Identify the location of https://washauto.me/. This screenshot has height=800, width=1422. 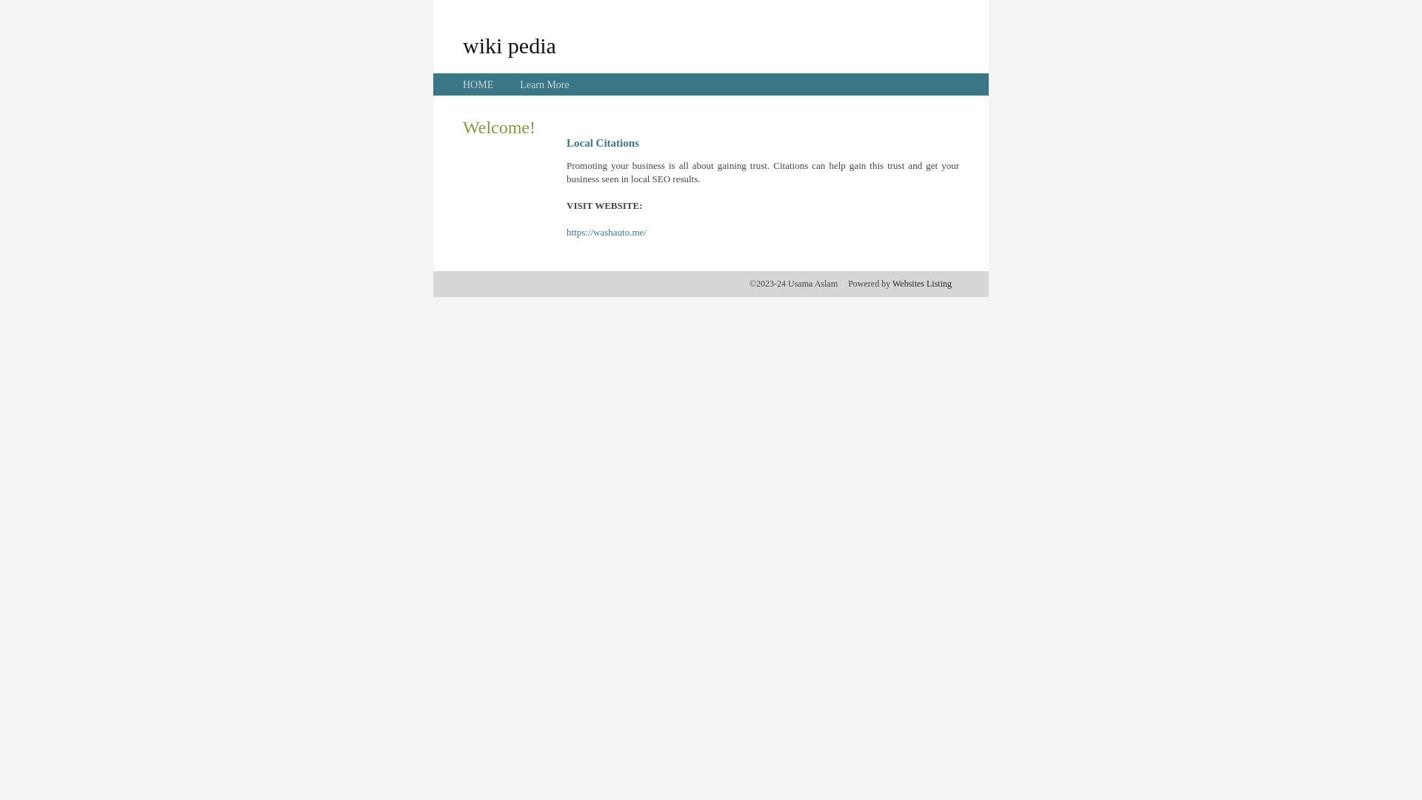
(607, 233).